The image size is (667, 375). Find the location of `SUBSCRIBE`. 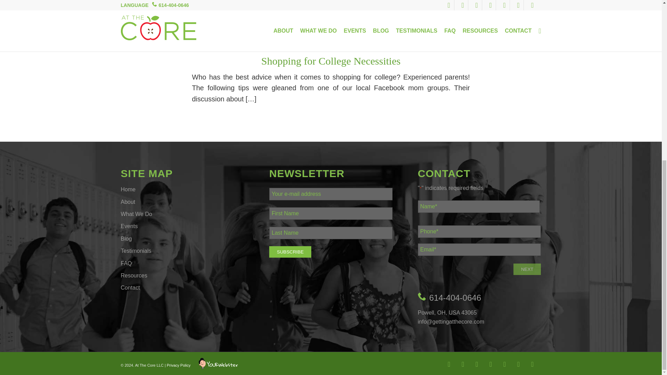

SUBSCRIBE is located at coordinates (290, 251).